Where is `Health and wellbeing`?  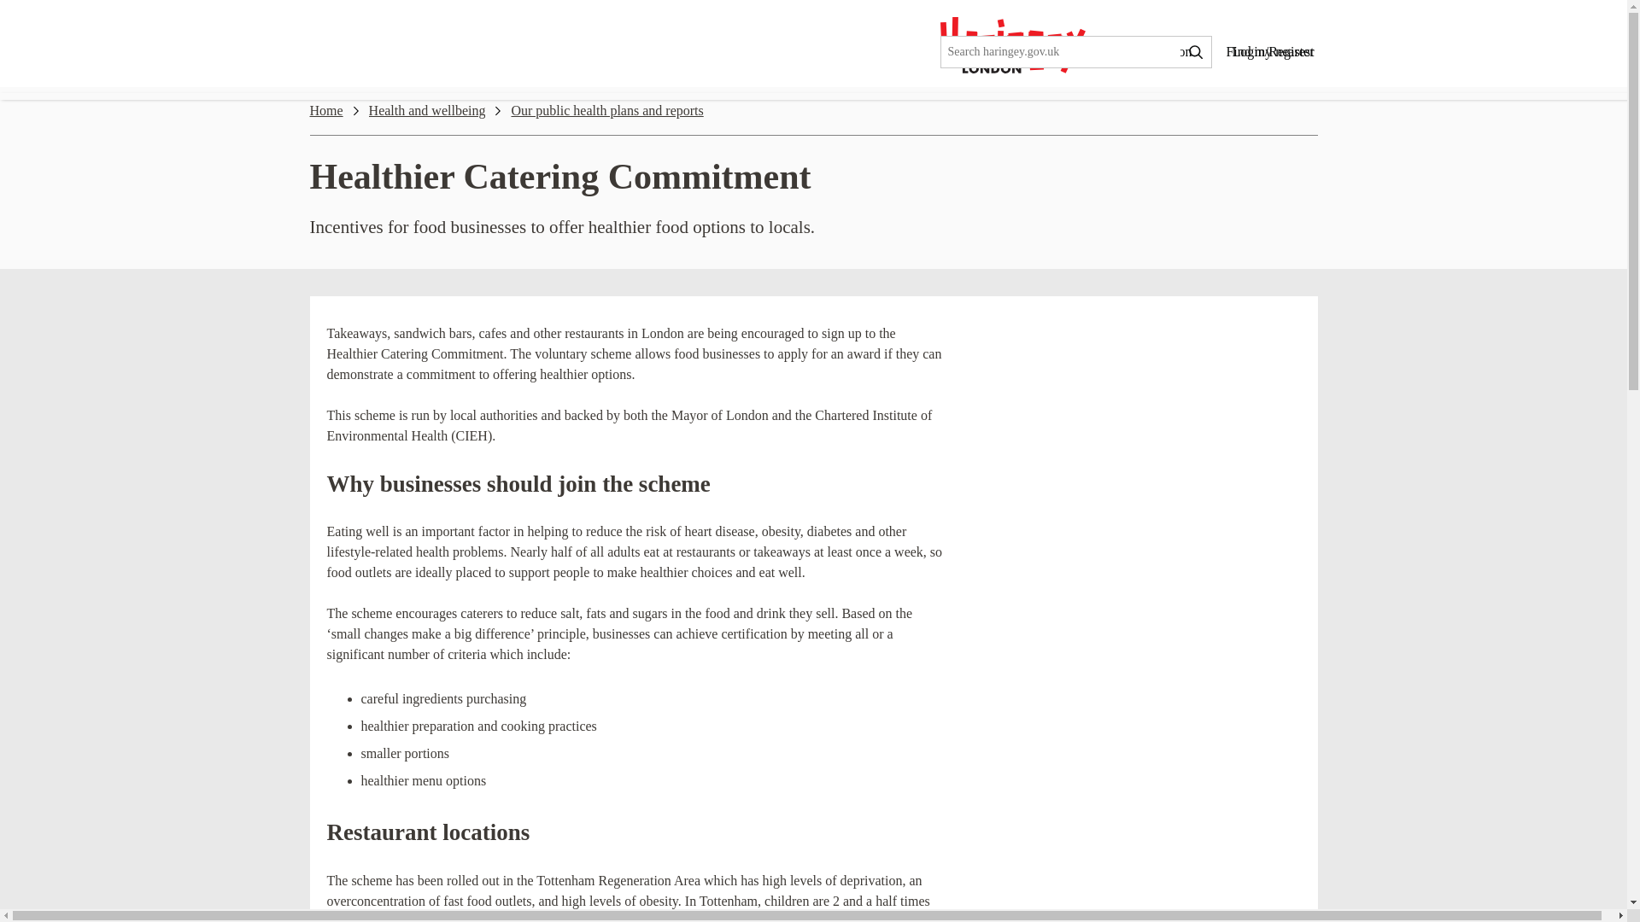
Health and wellbeing is located at coordinates (427, 110).